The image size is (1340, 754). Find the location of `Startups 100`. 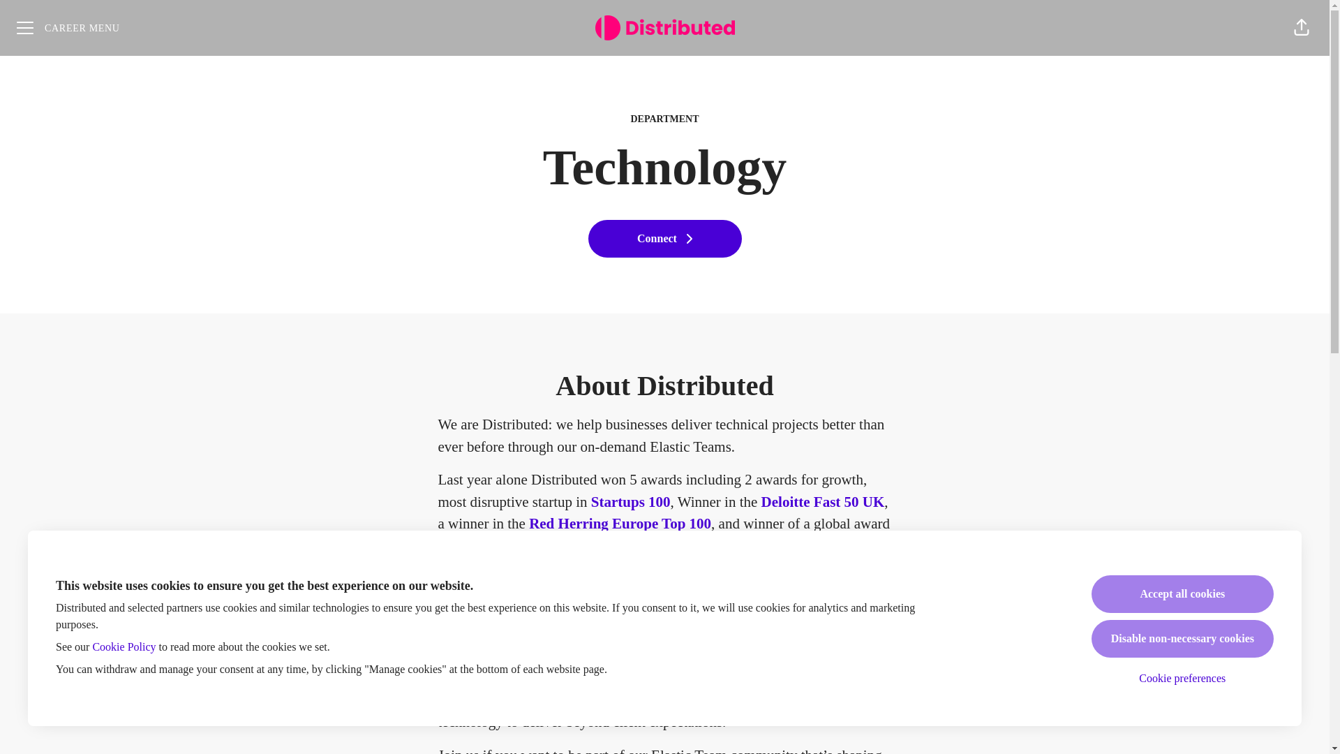

Startups 100 is located at coordinates (631, 502).